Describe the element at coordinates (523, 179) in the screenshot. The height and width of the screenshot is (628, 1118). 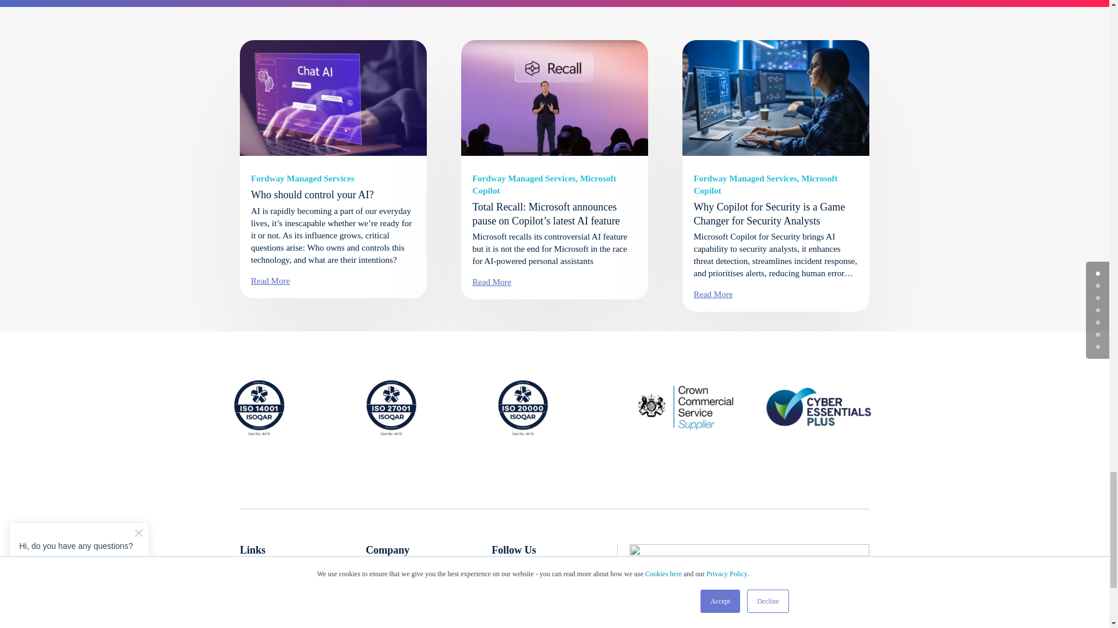
I see `Fordway Managed Services` at that location.